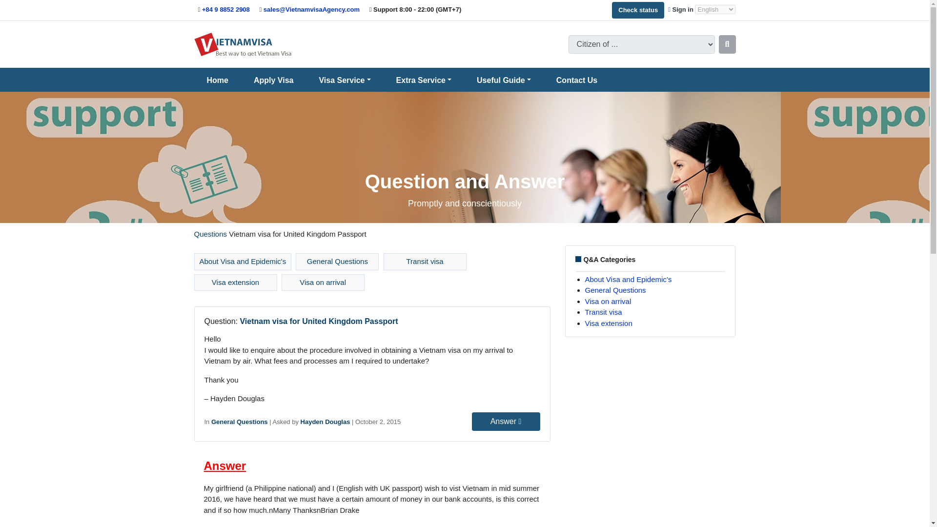 The width and height of the screenshot is (937, 527). What do you see at coordinates (504, 80) in the screenshot?
I see `Useful Guide` at bounding box center [504, 80].